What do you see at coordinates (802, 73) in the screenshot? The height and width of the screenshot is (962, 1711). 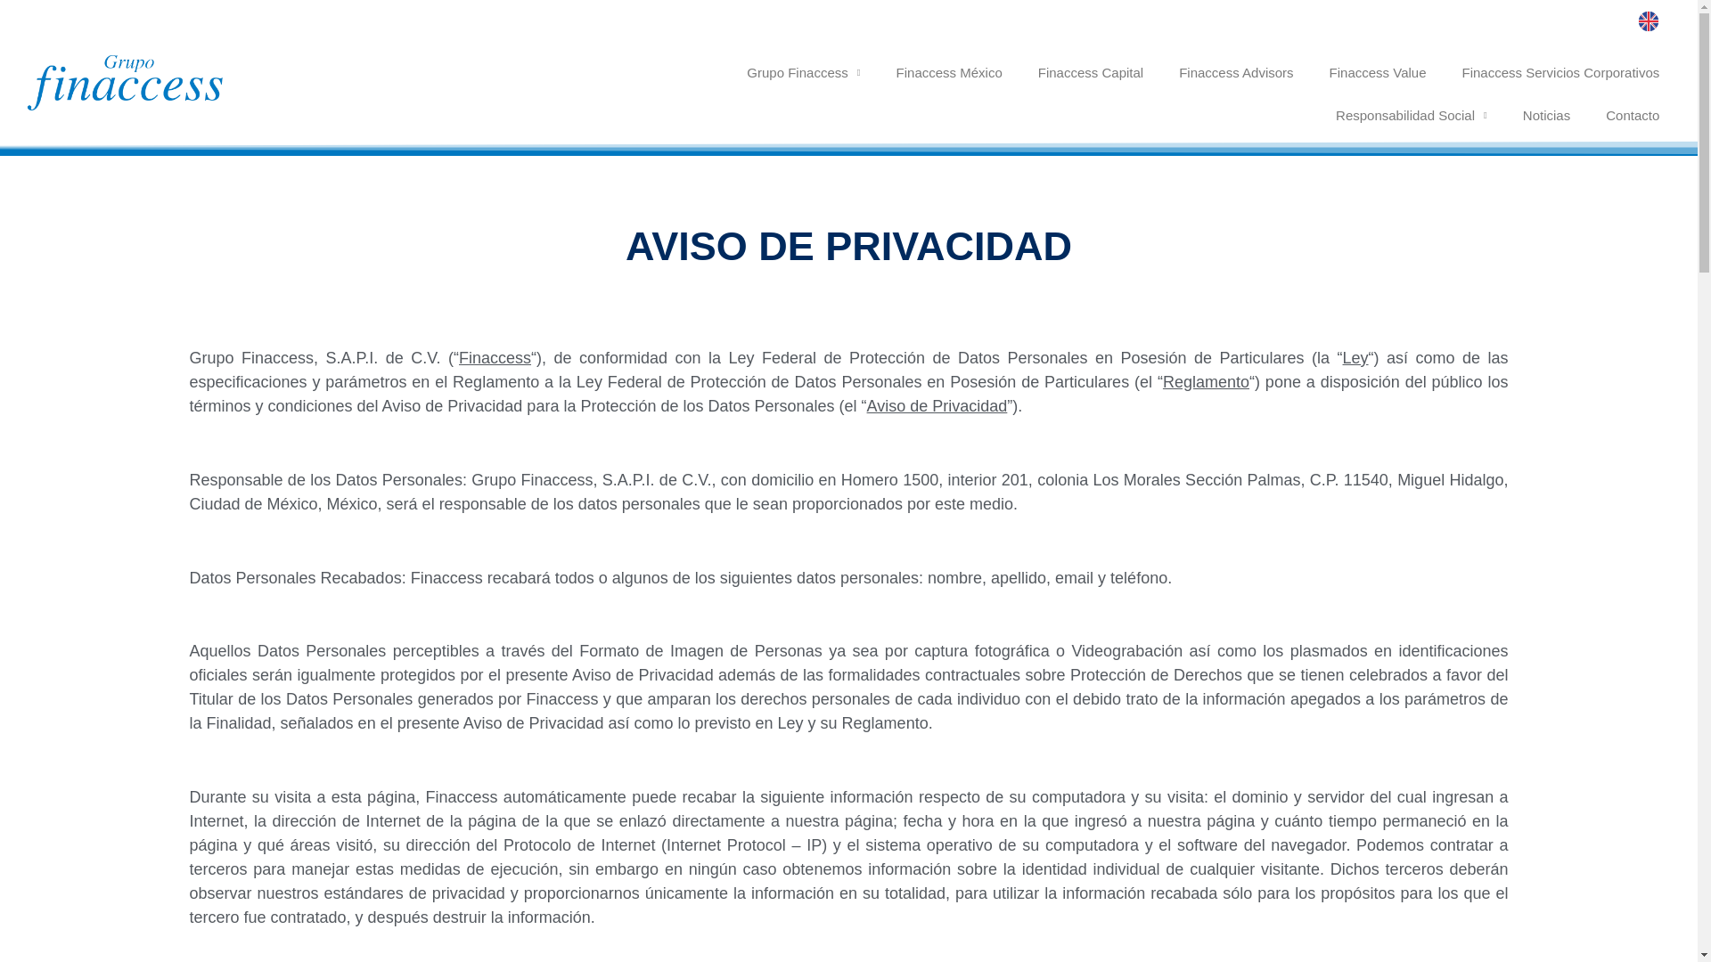 I see `Grupo Finaccess` at bounding box center [802, 73].